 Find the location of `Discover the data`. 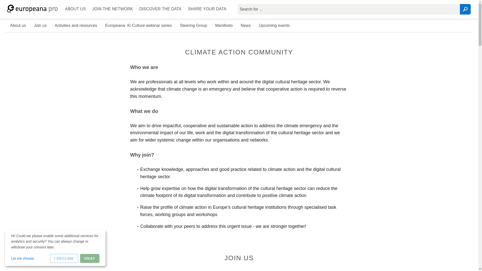

Discover the data is located at coordinates (160, 9).